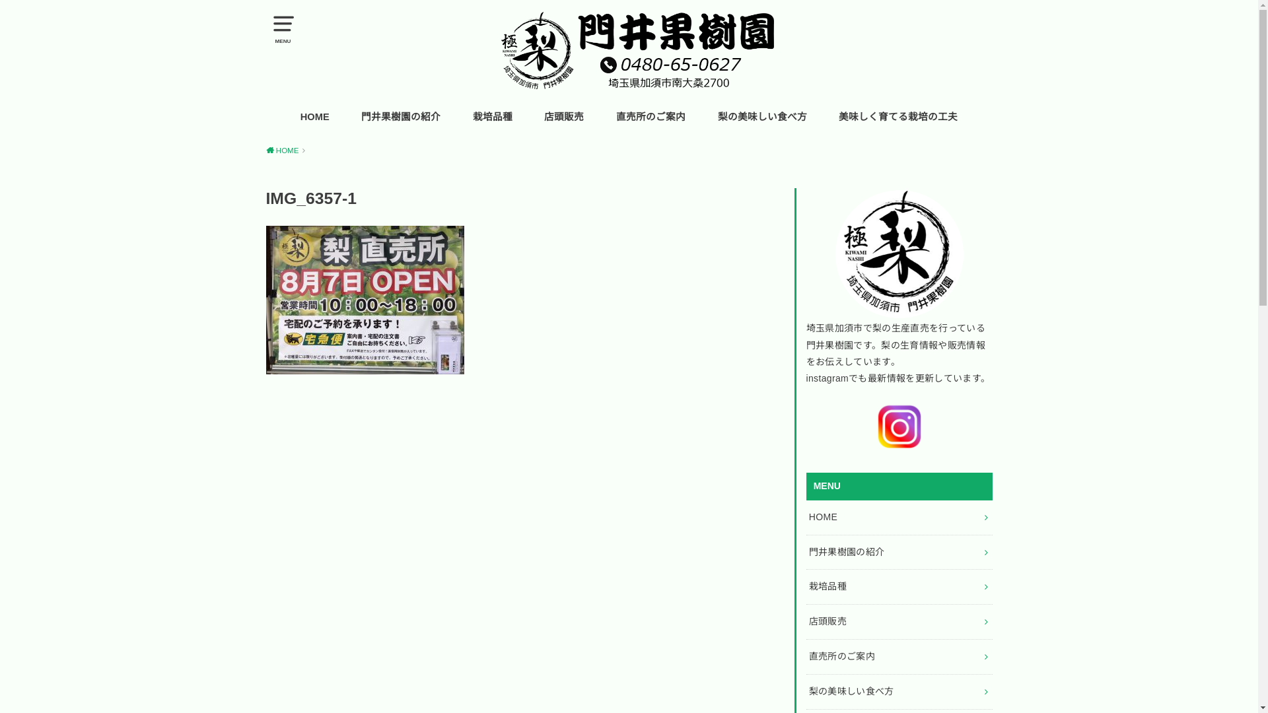  What do you see at coordinates (899, 518) in the screenshot?
I see `HOME` at bounding box center [899, 518].